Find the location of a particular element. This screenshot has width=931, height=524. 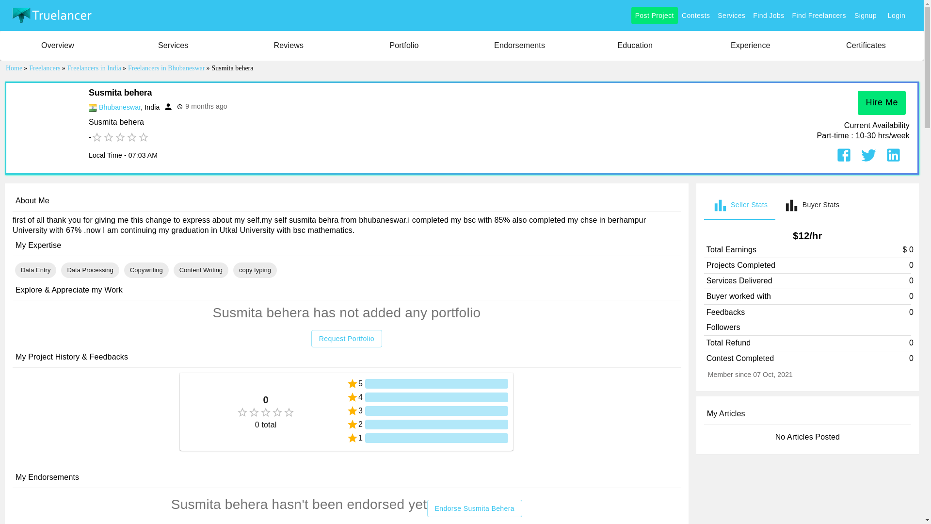

Seller Stats is located at coordinates (739, 205).